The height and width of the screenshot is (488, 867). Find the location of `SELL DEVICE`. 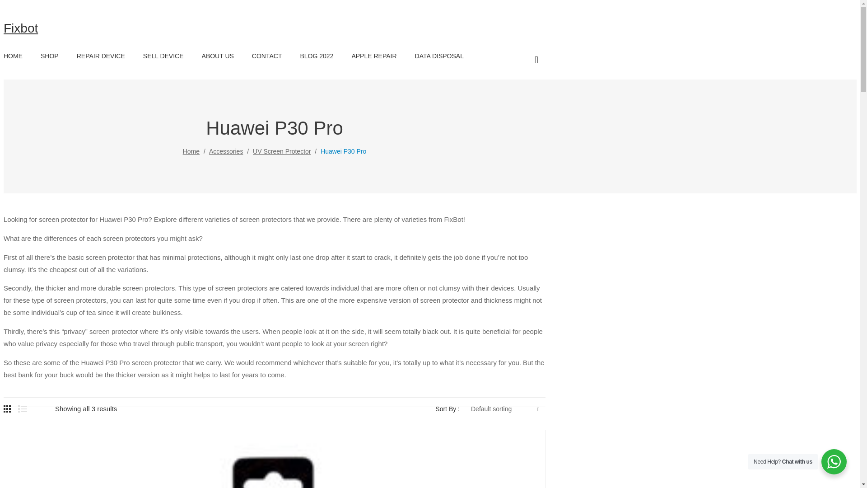

SELL DEVICE is located at coordinates (163, 56).